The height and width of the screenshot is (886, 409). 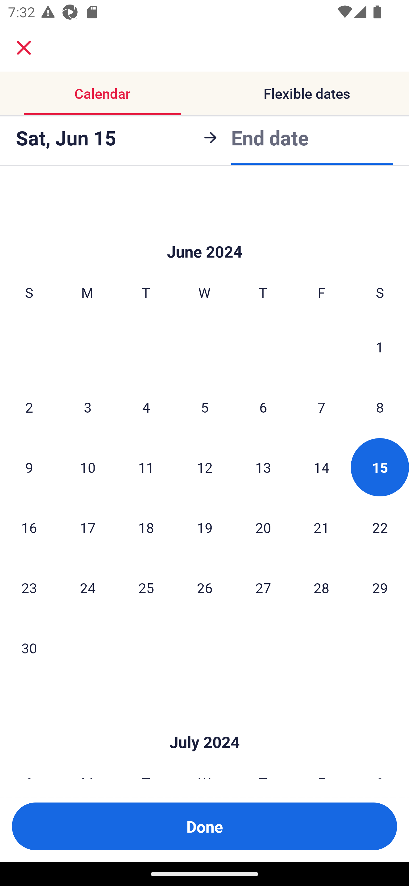 What do you see at coordinates (146, 407) in the screenshot?
I see `4 Tuesday, June 4, 2024` at bounding box center [146, 407].